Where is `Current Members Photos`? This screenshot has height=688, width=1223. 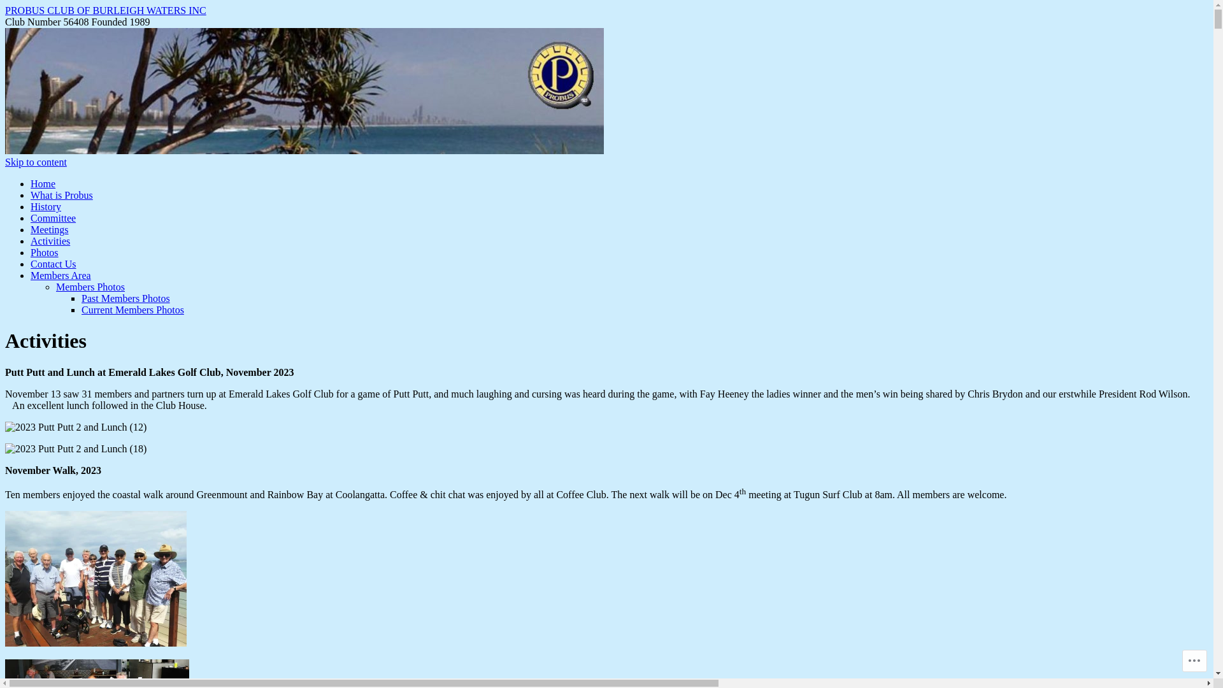 Current Members Photos is located at coordinates (132, 310).